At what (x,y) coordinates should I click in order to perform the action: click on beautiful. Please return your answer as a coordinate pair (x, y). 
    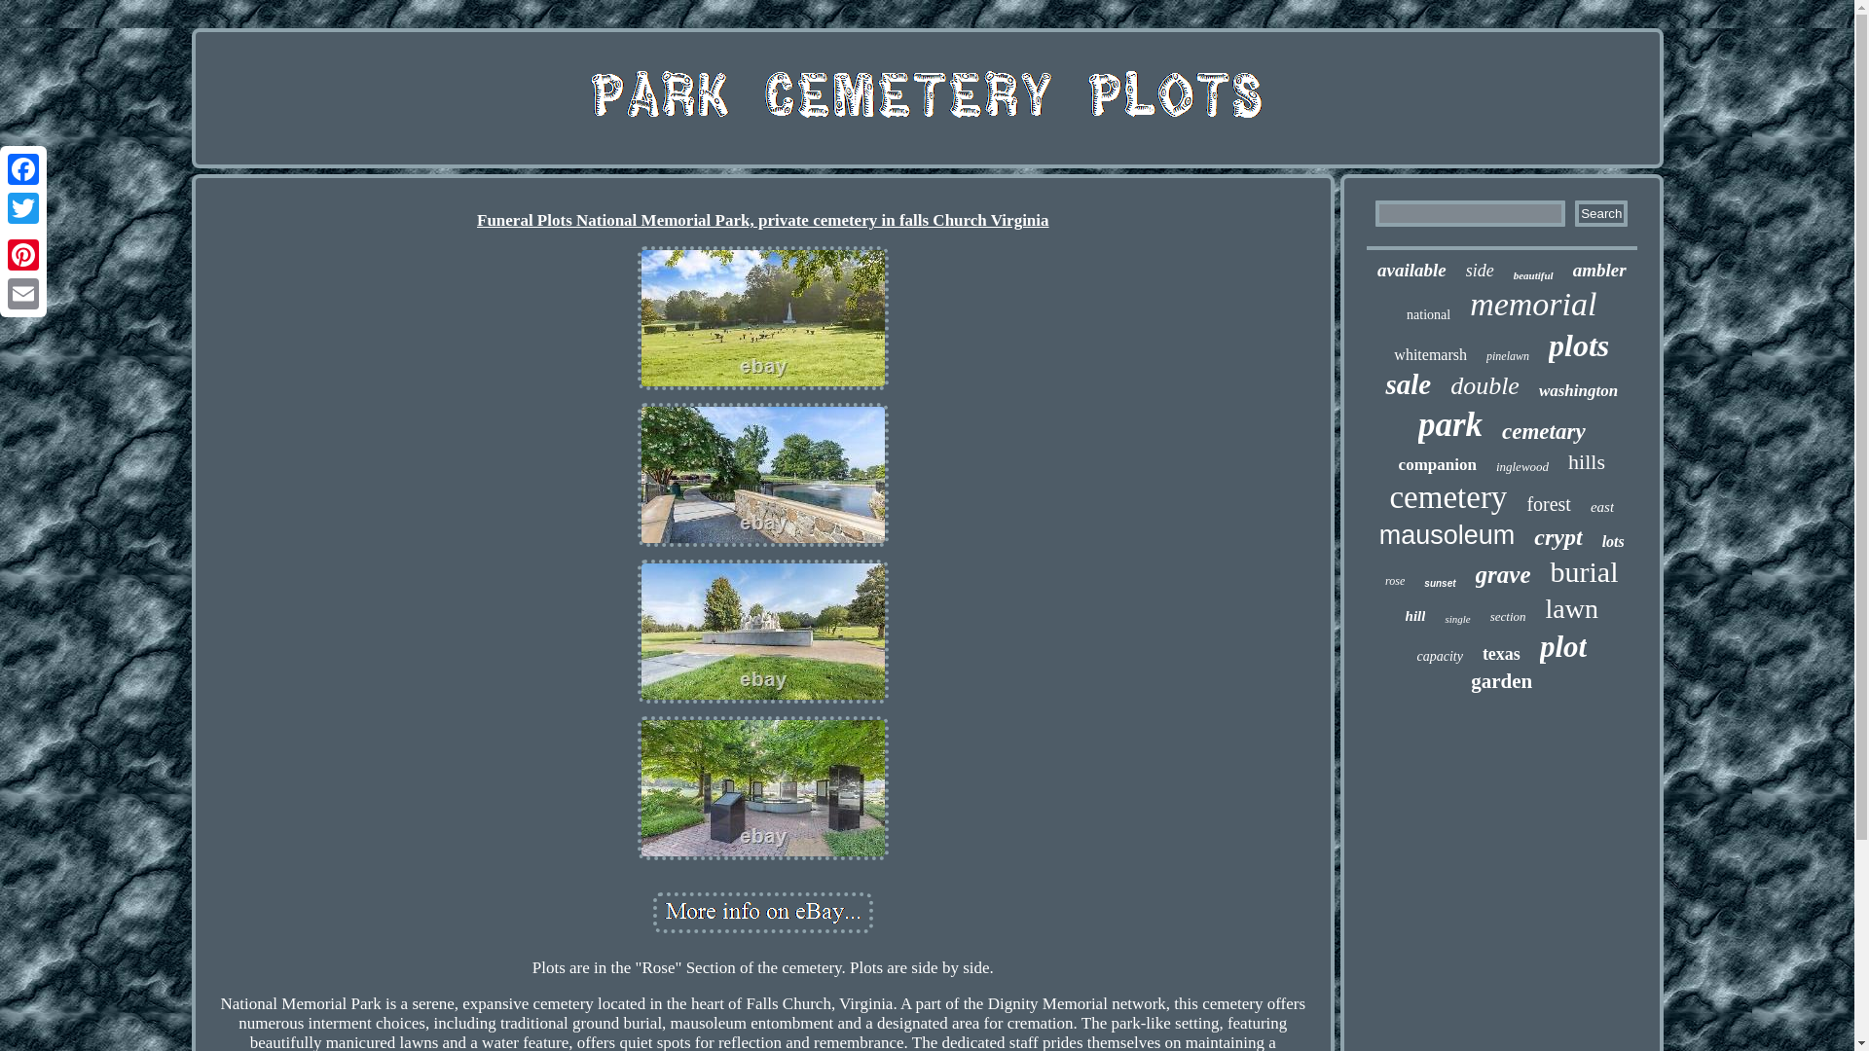
    Looking at the image, I should click on (1533, 274).